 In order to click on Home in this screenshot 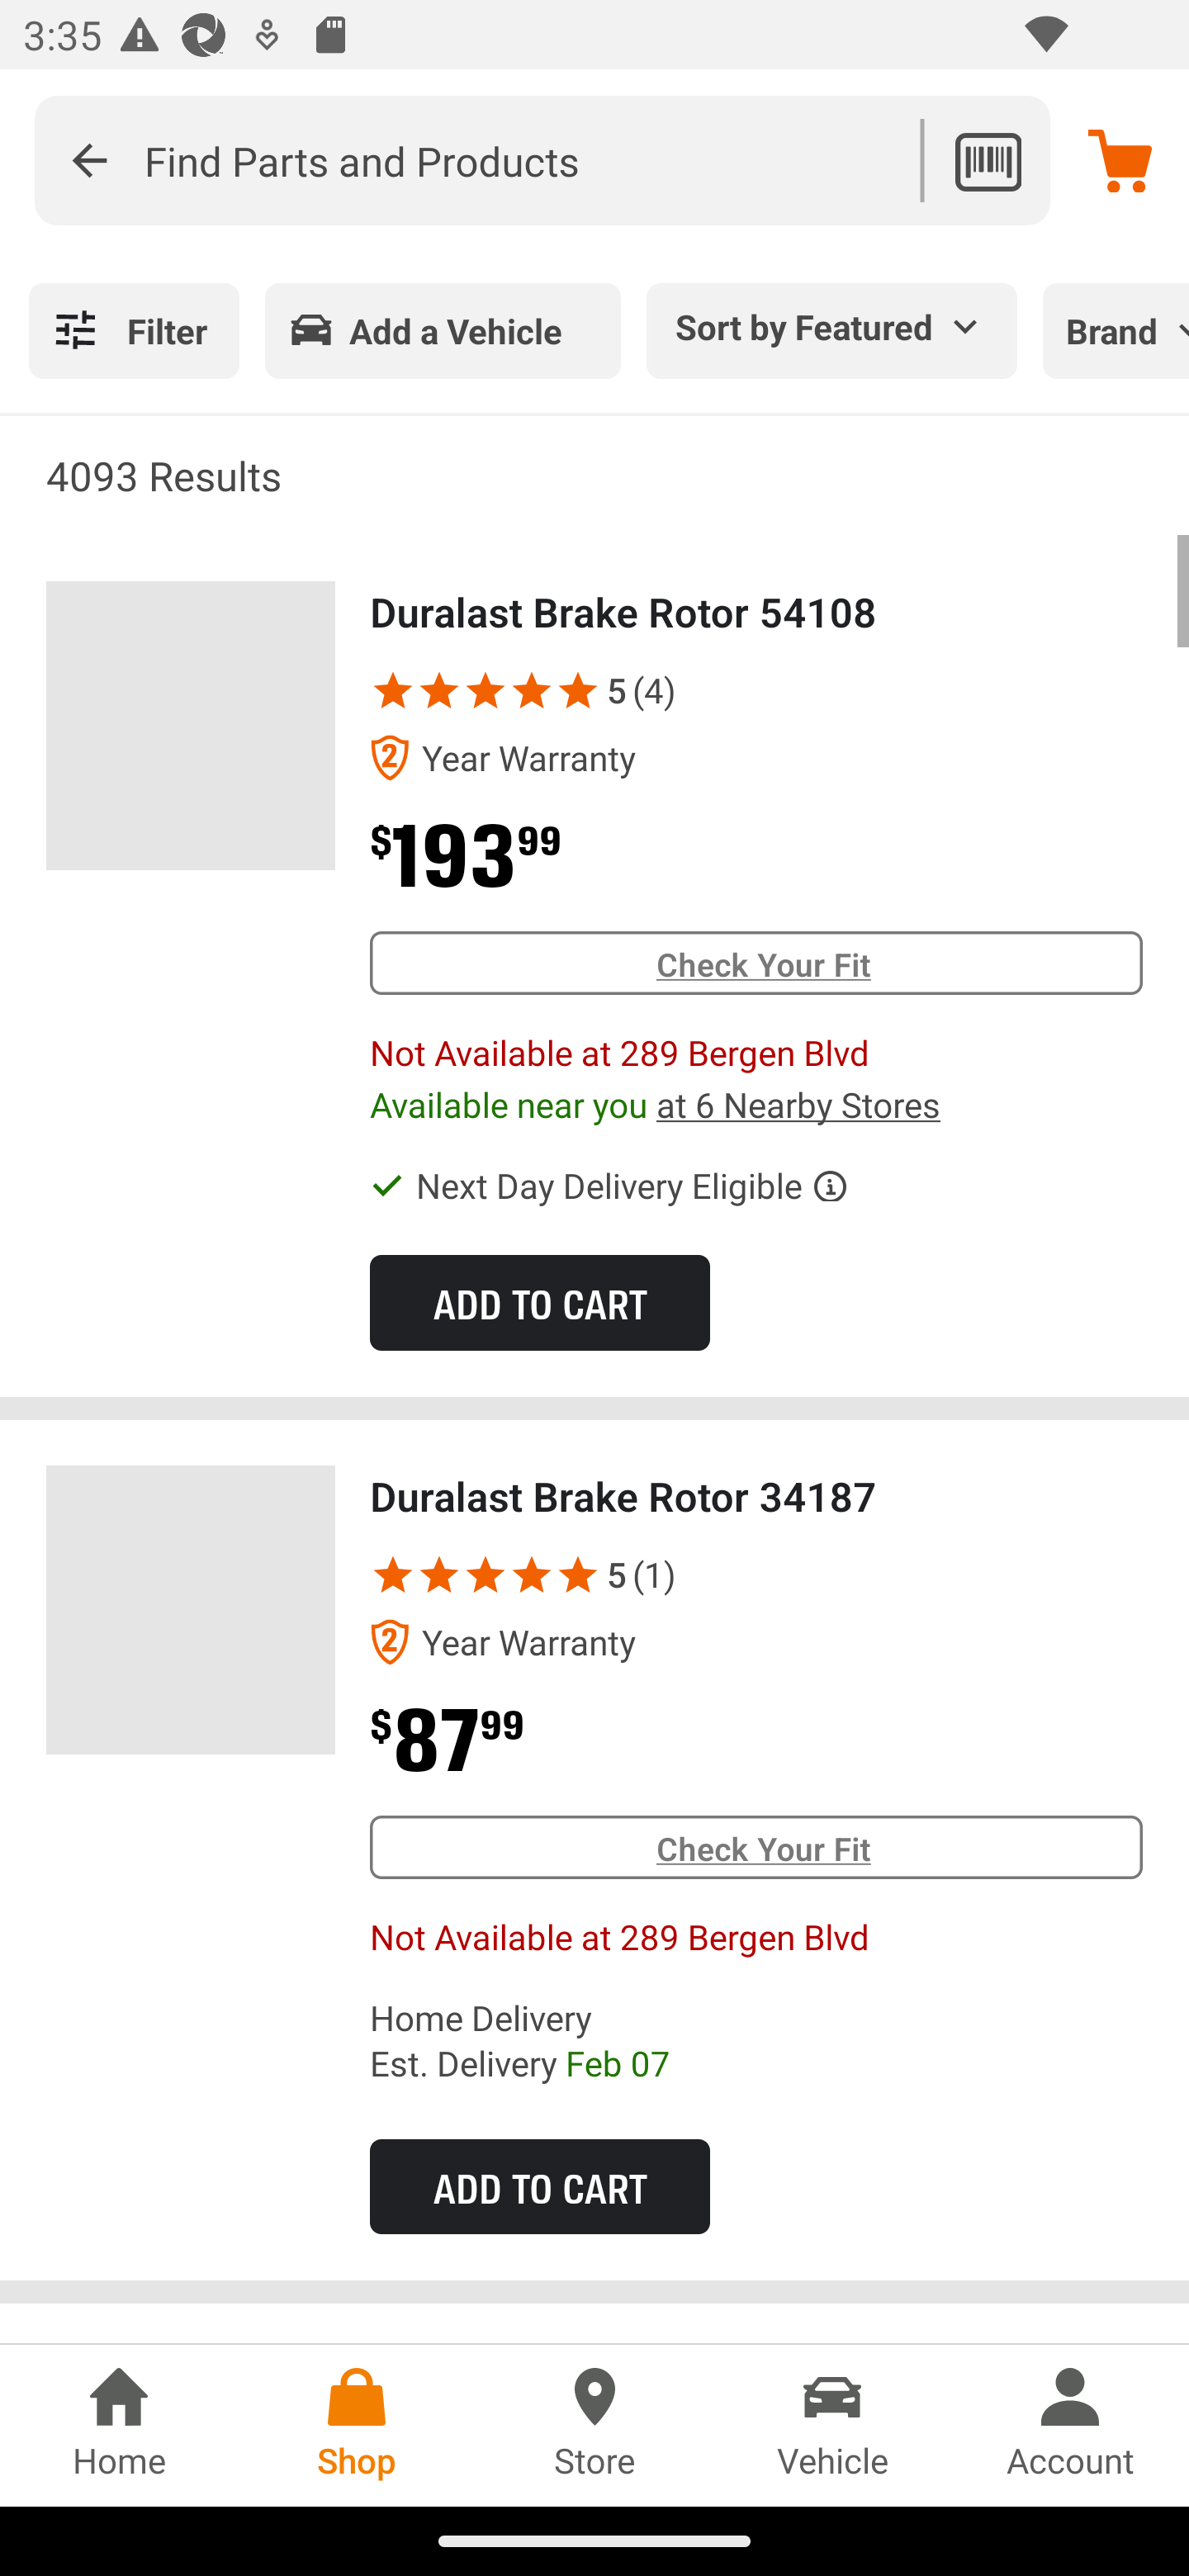, I will do `click(119, 2425)`.